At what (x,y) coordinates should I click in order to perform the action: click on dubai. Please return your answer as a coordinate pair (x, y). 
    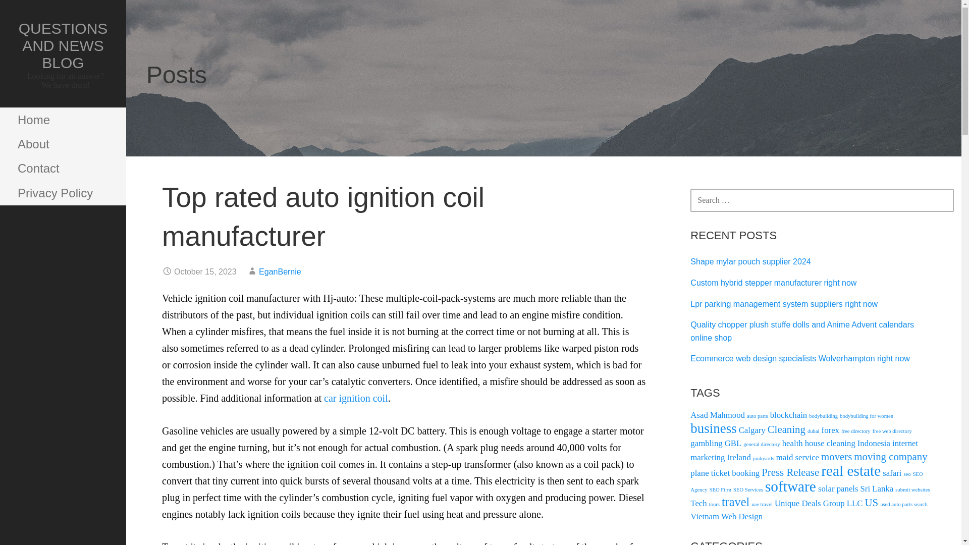
    Looking at the image, I should click on (814, 431).